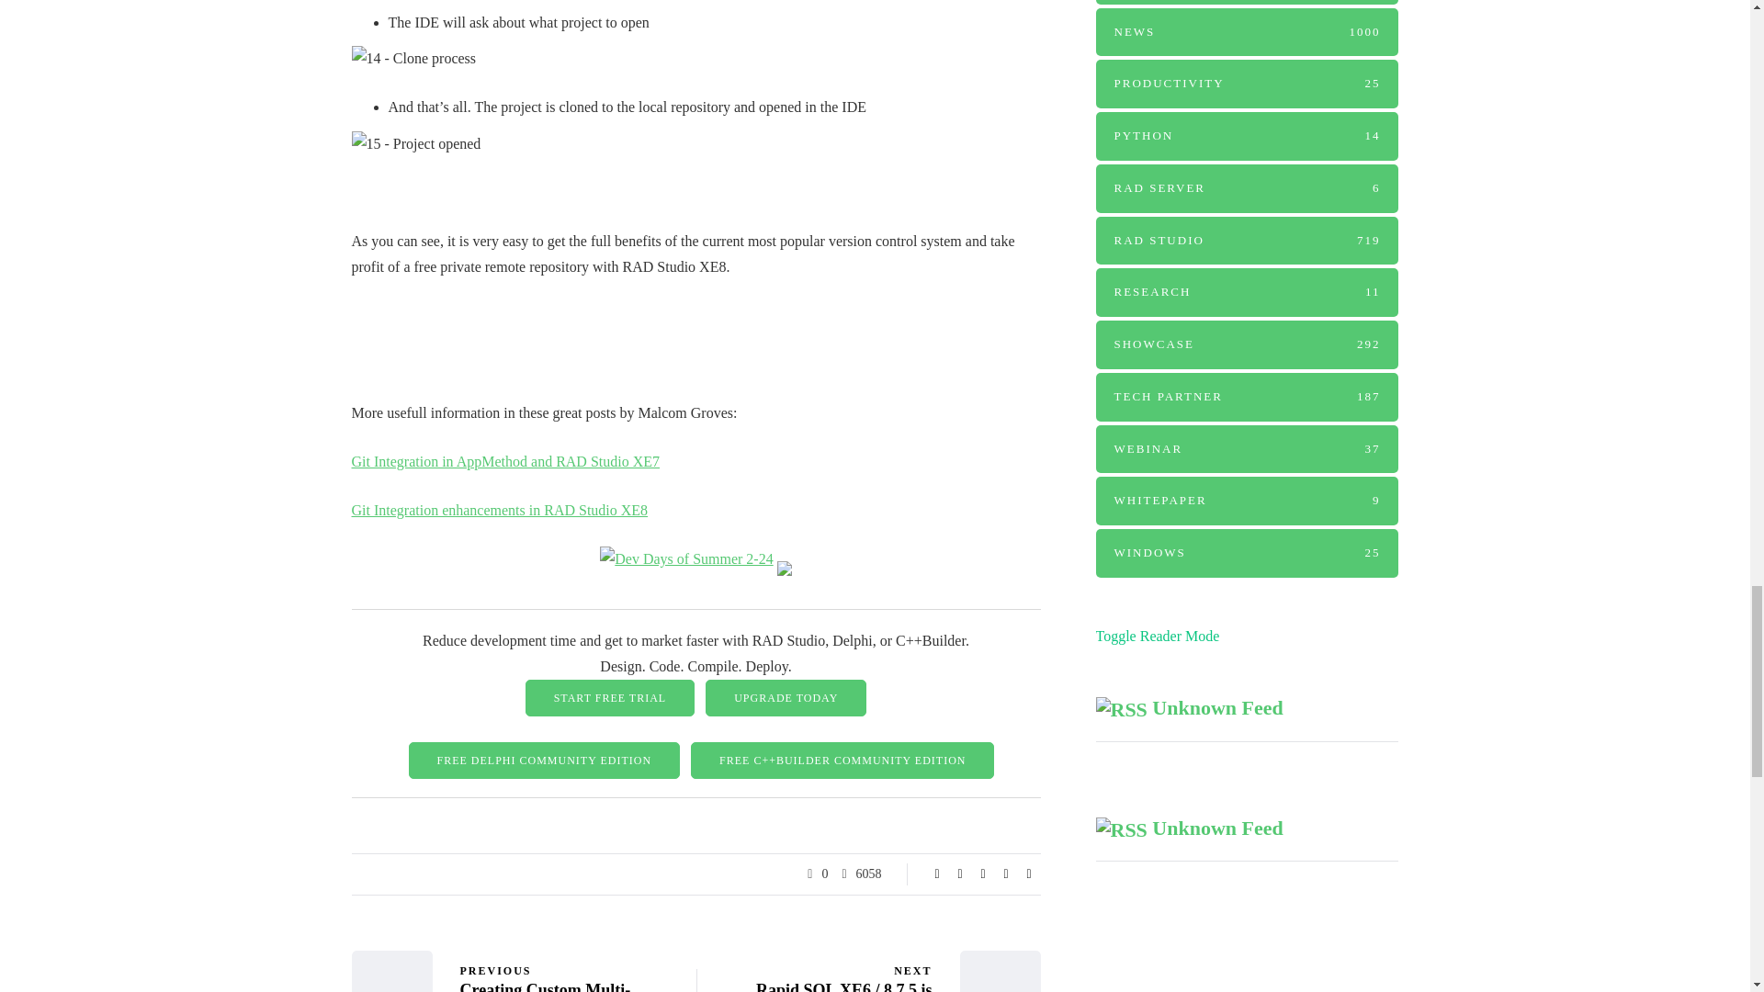 The width and height of the screenshot is (1764, 992). Describe the element at coordinates (959, 874) in the screenshot. I see `Tweet this` at that location.